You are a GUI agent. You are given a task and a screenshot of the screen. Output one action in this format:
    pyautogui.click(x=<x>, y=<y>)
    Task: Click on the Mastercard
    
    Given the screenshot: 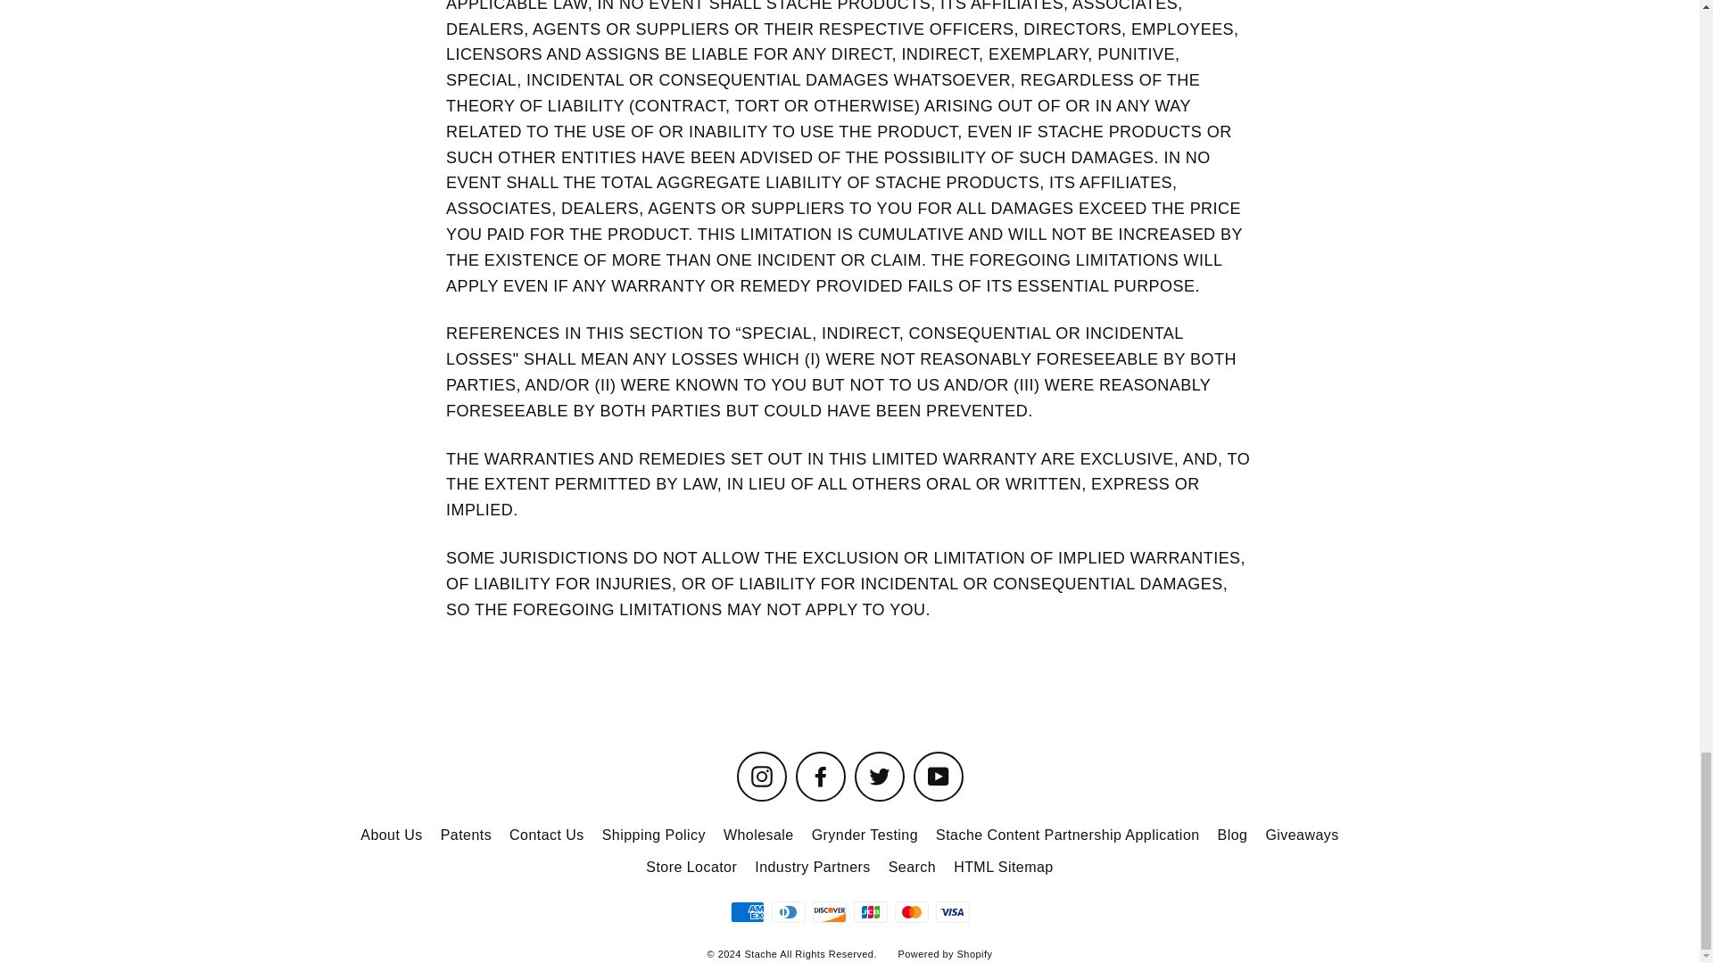 What is the action you would take?
    pyautogui.click(x=911, y=911)
    